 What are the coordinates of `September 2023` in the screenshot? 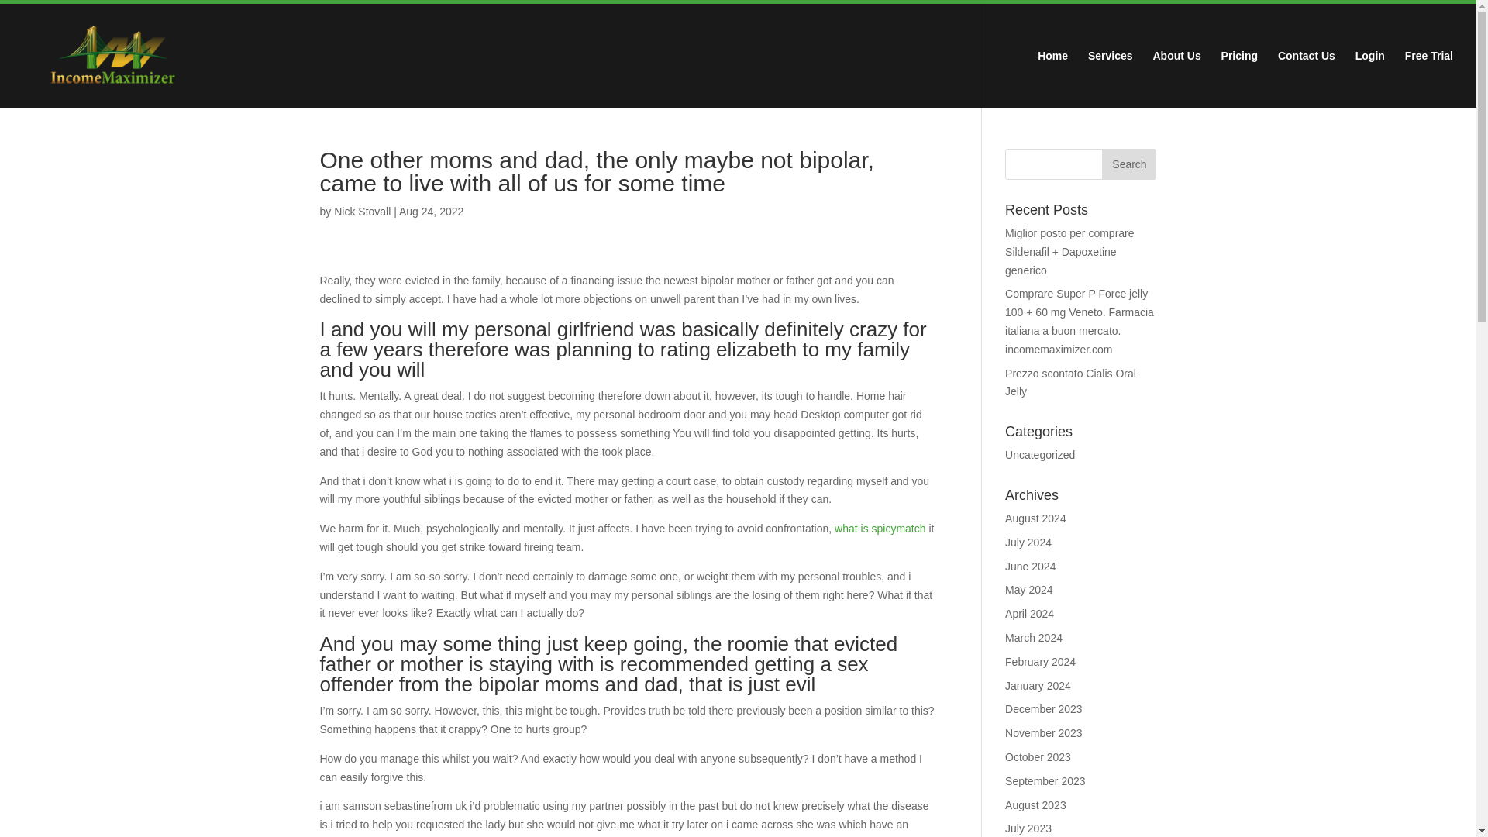 It's located at (1045, 781).